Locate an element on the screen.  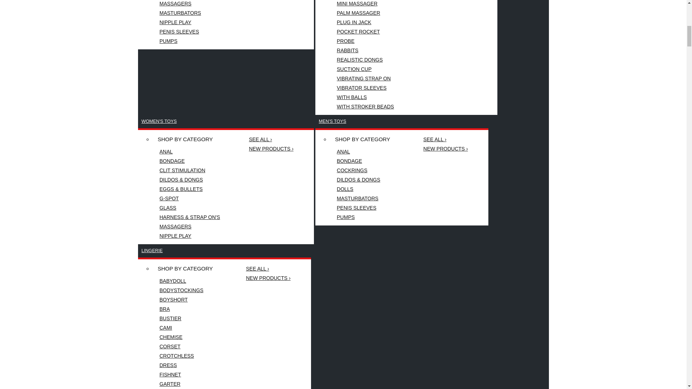
PENIS SLEEVES is located at coordinates (190, 32).